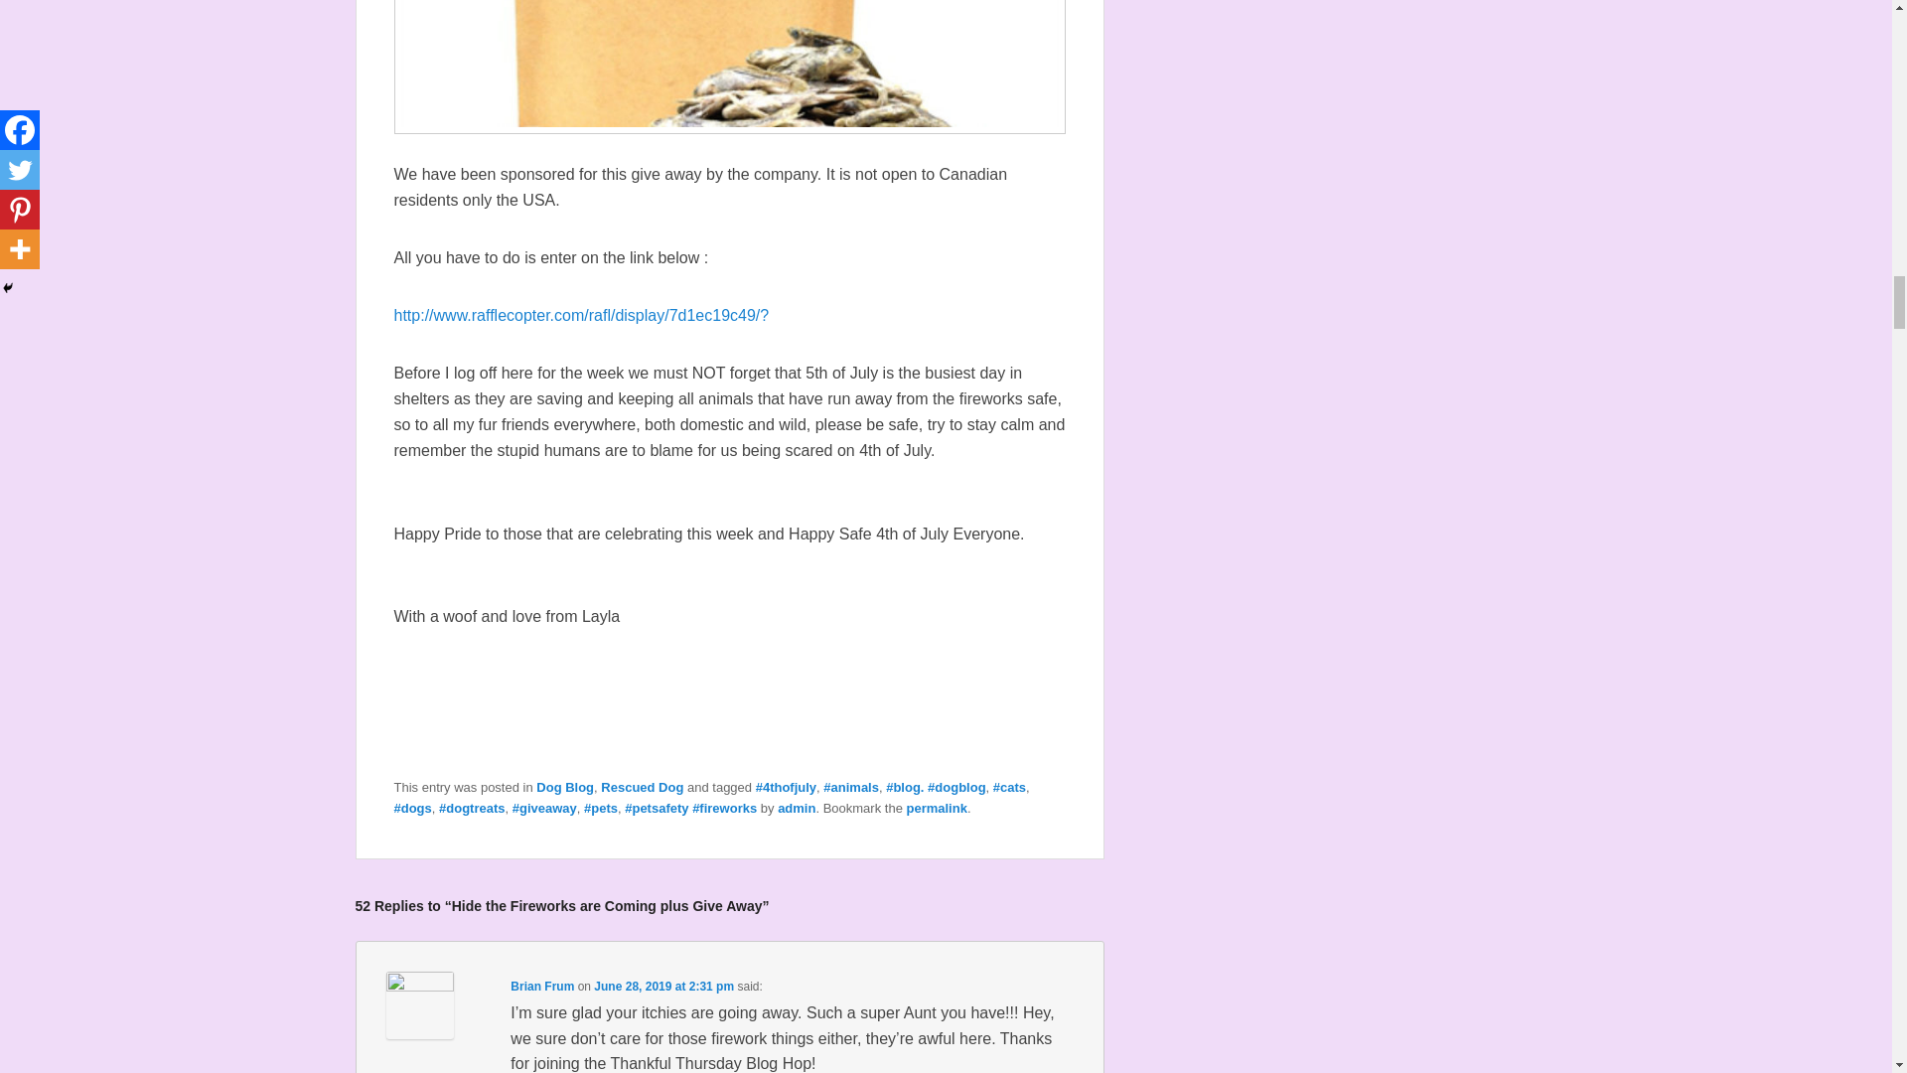 The image size is (1907, 1073). I want to click on Rescued Dog, so click(642, 787).